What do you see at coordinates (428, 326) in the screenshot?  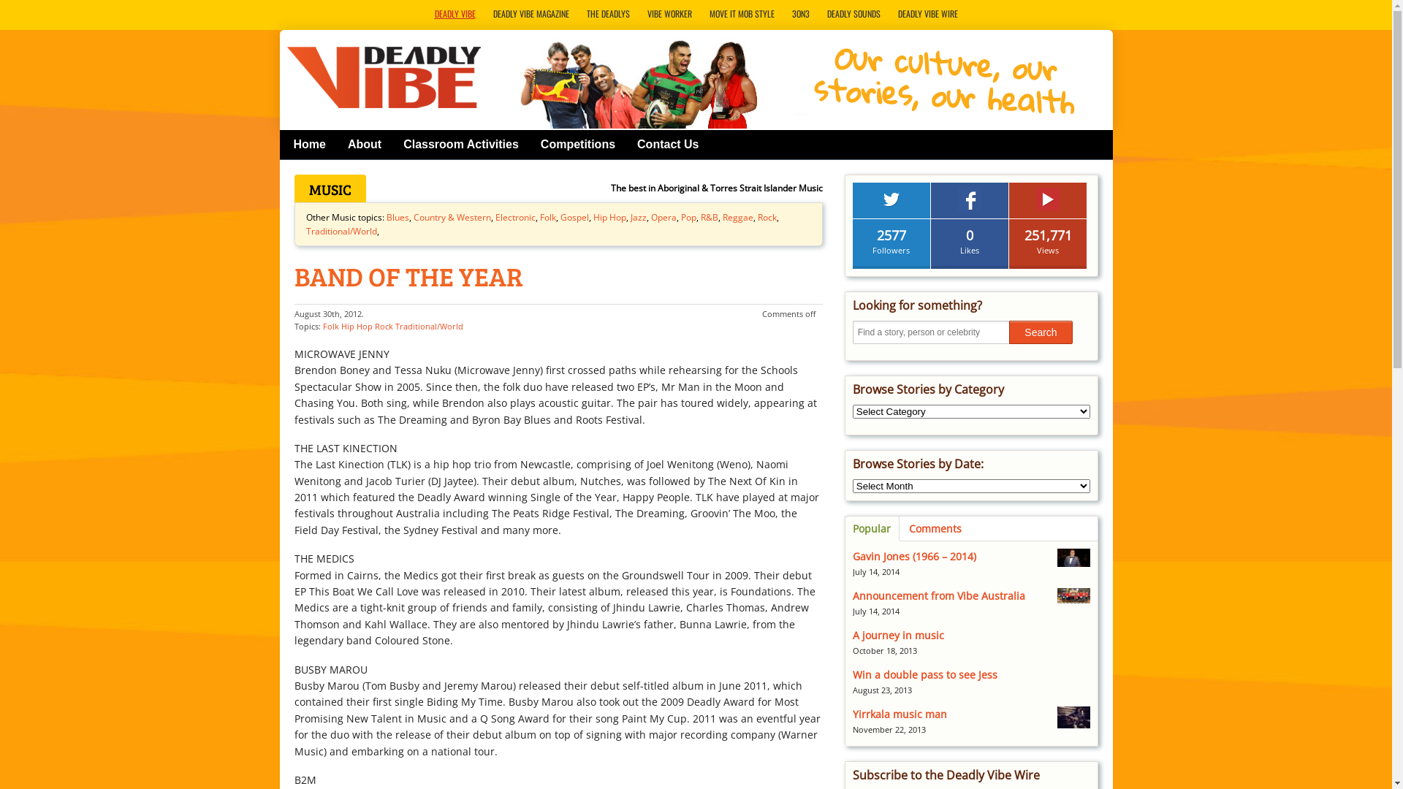 I see `Traditional/World` at bounding box center [428, 326].